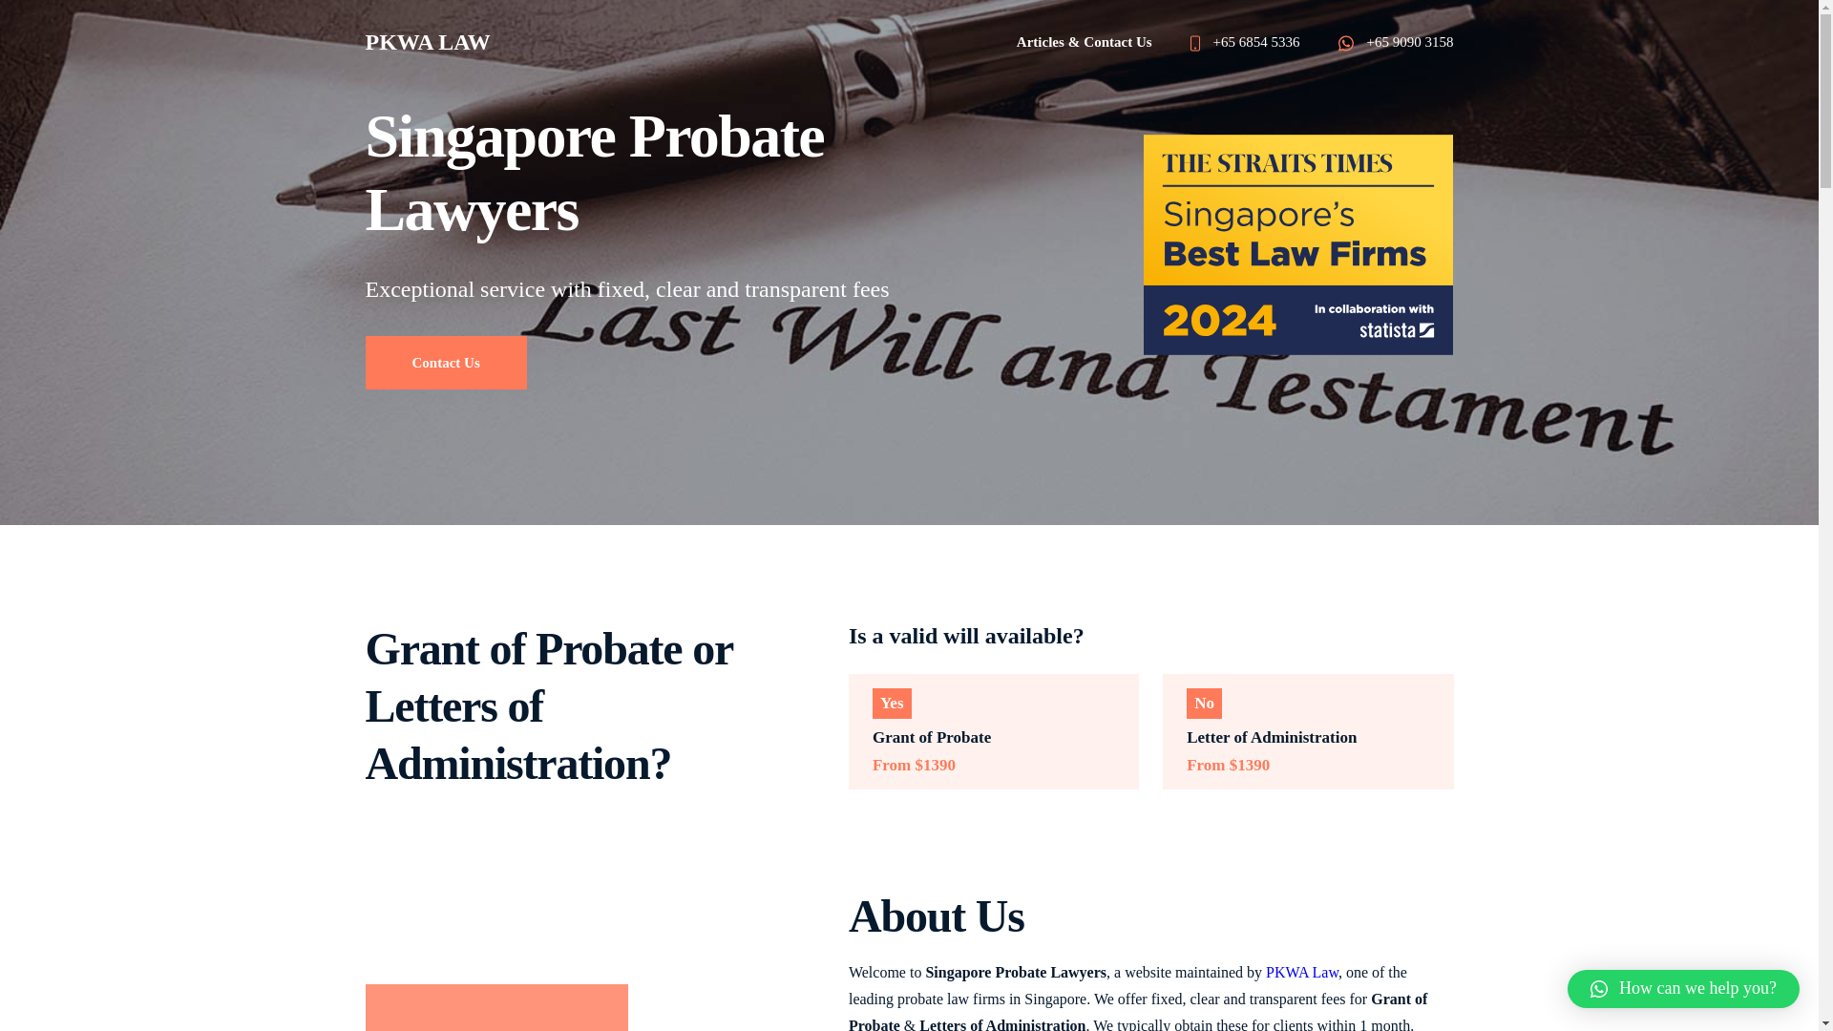  What do you see at coordinates (1302, 972) in the screenshot?
I see `PKWA Law` at bounding box center [1302, 972].